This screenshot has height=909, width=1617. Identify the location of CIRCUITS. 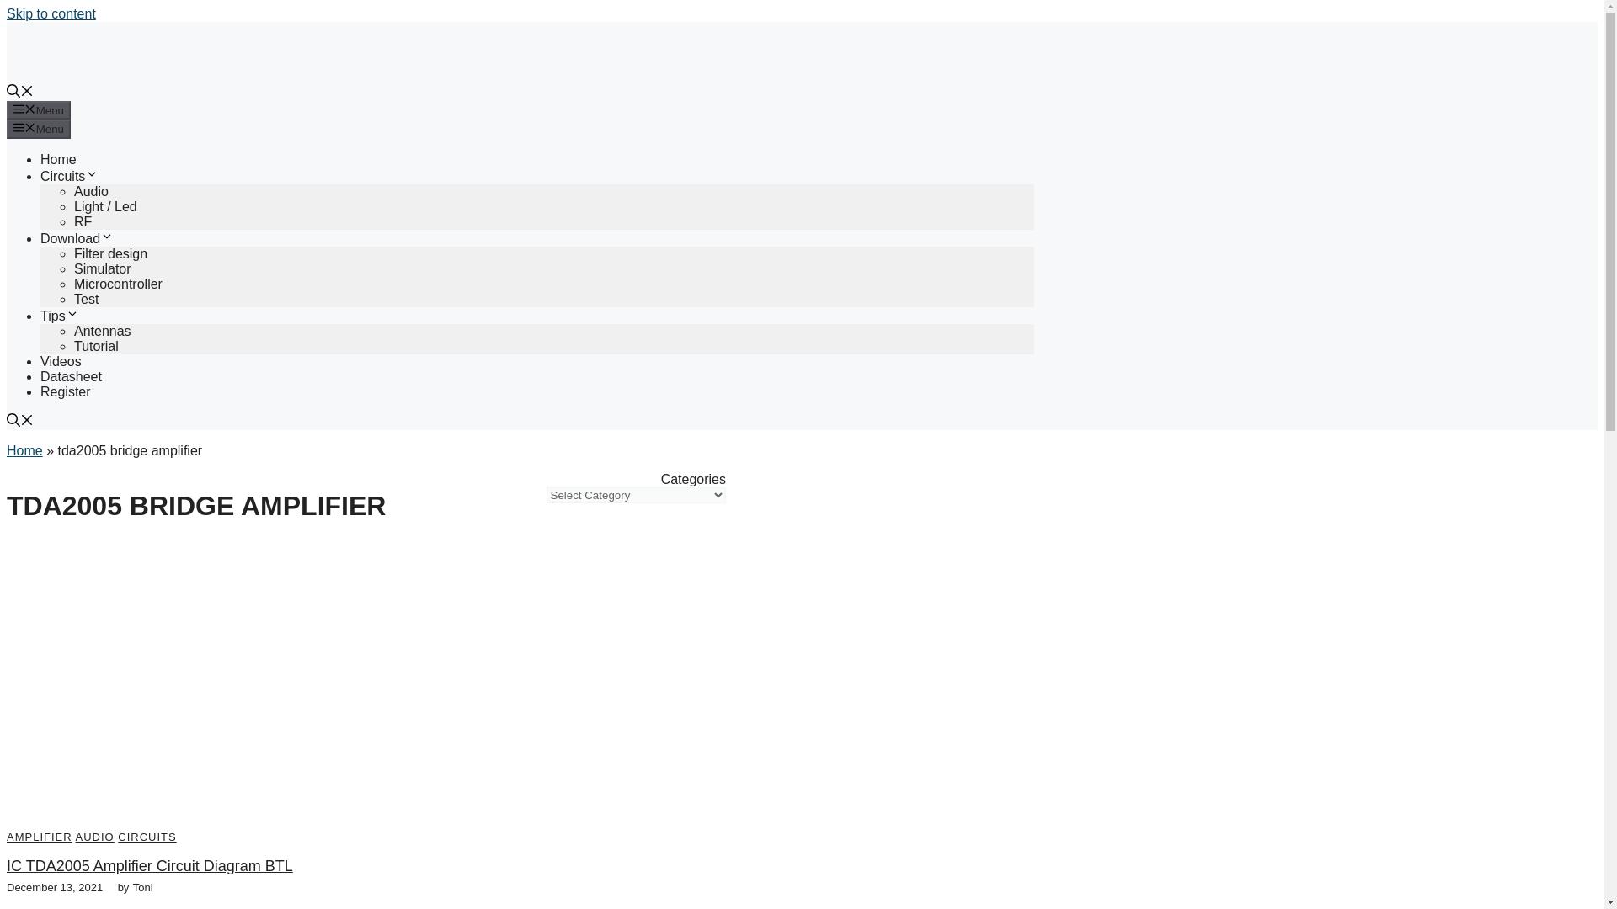
(147, 837).